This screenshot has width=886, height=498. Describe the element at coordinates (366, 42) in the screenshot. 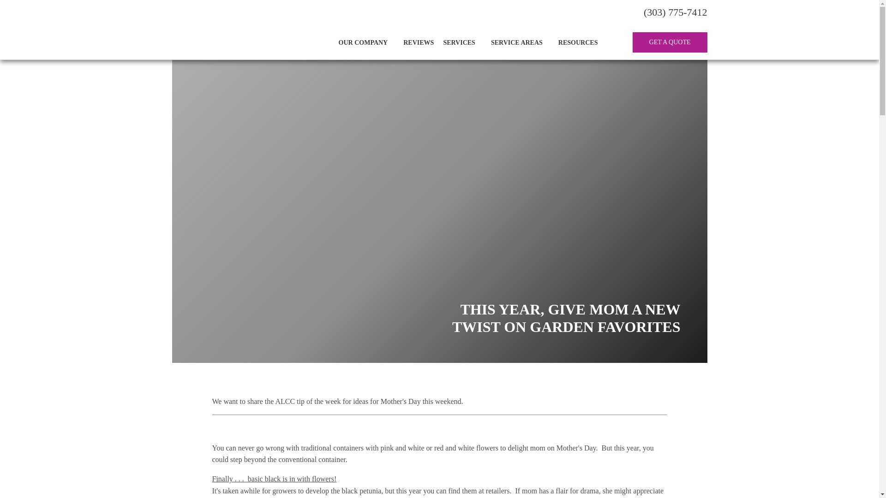

I see `OUR COMPANY` at that location.